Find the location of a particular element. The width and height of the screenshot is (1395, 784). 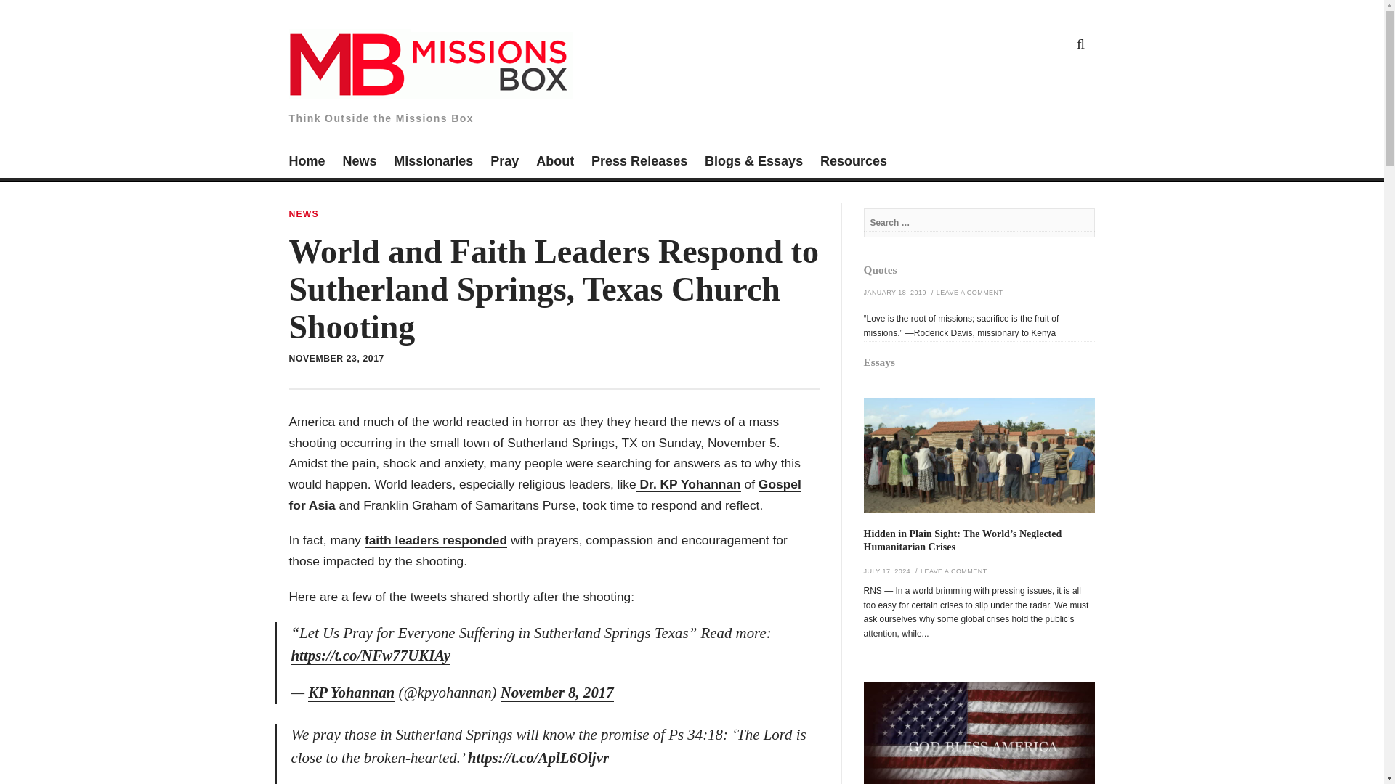

Press Releases is located at coordinates (639, 163).